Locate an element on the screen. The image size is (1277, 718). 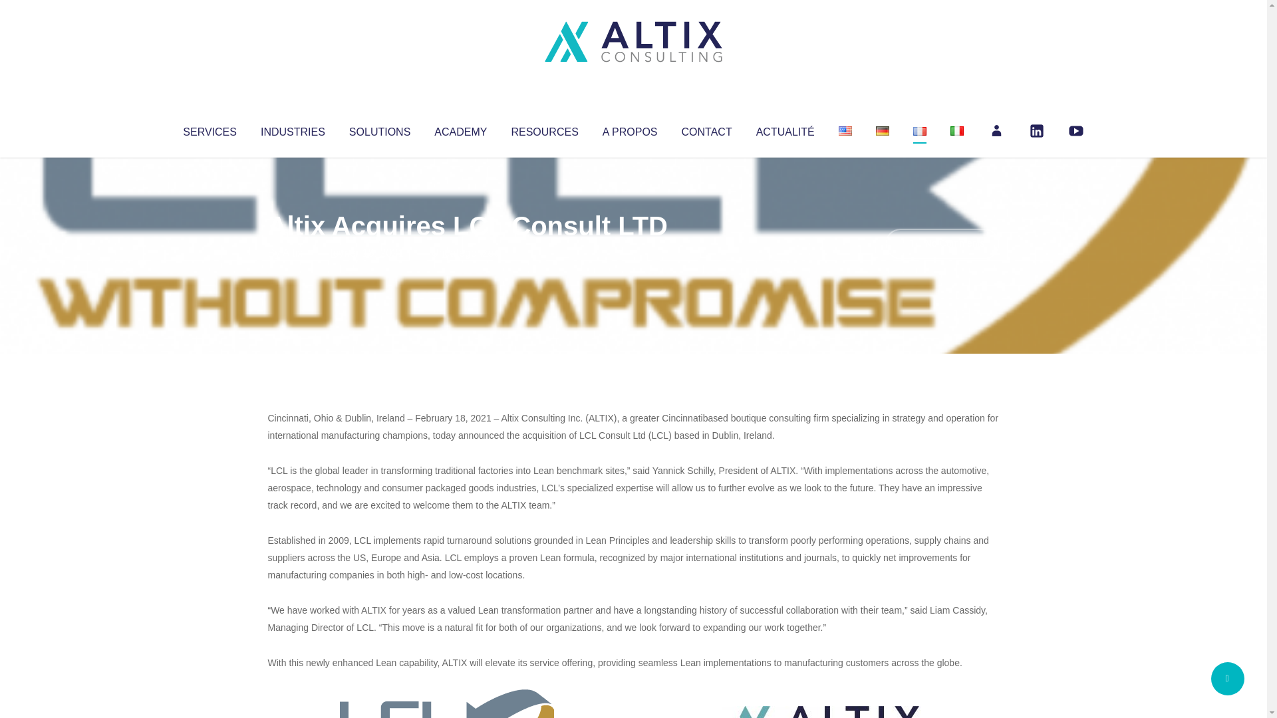
Articles par Altix is located at coordinates (293, 253).